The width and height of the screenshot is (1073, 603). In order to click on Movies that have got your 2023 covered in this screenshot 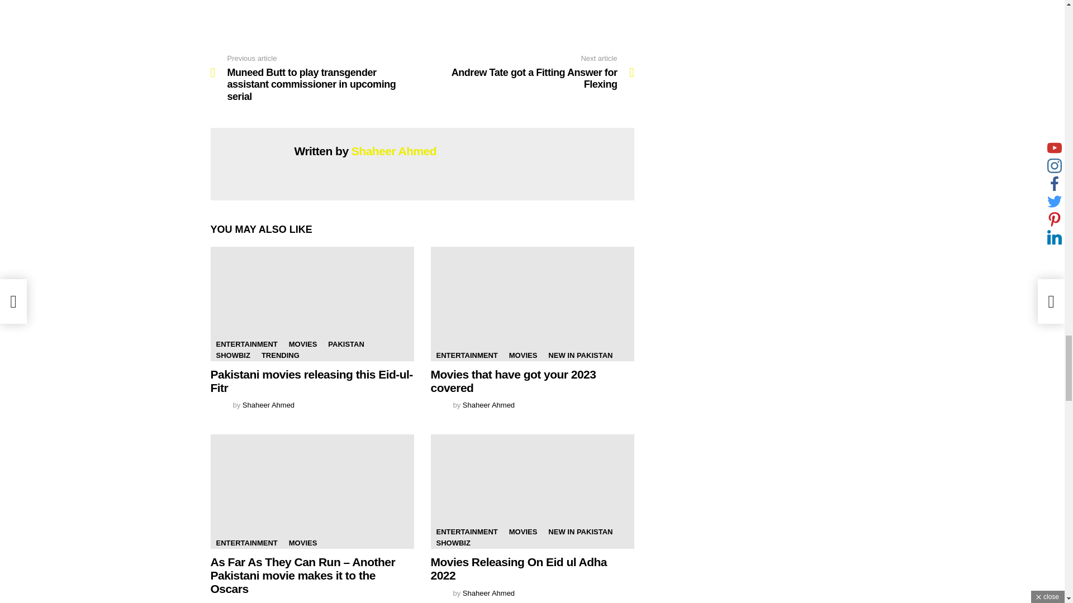, I will do `click(532, 304)`.